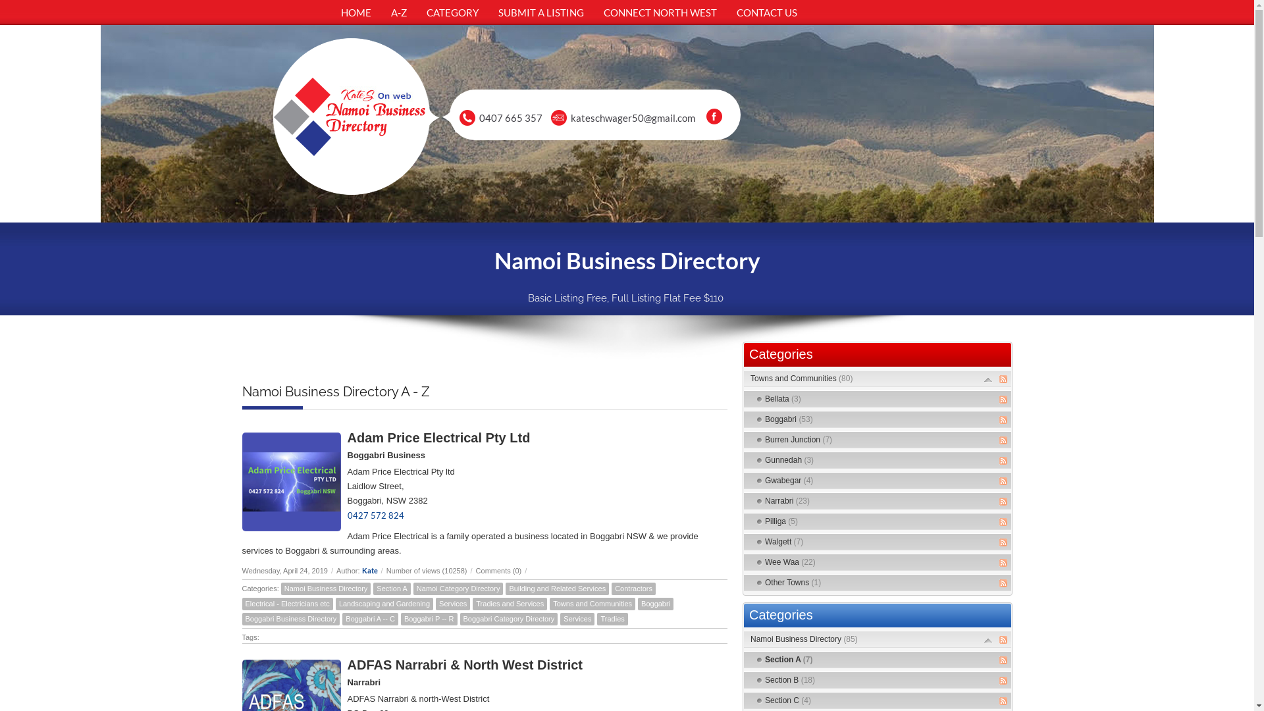 The image size is (1264, 711). What do you see at coordinates (453, 604) in the screenshot?
I see `Services` at bounding box center [453, 604].